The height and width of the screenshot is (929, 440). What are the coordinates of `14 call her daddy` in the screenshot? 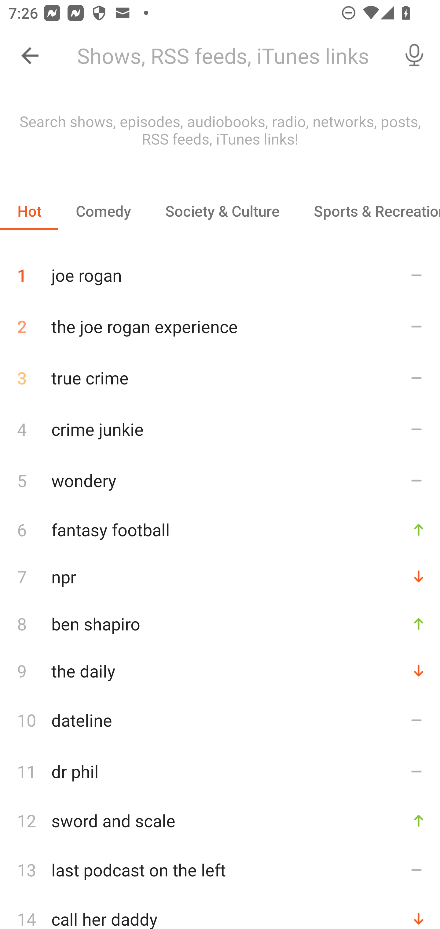 It's located at (220, 912).